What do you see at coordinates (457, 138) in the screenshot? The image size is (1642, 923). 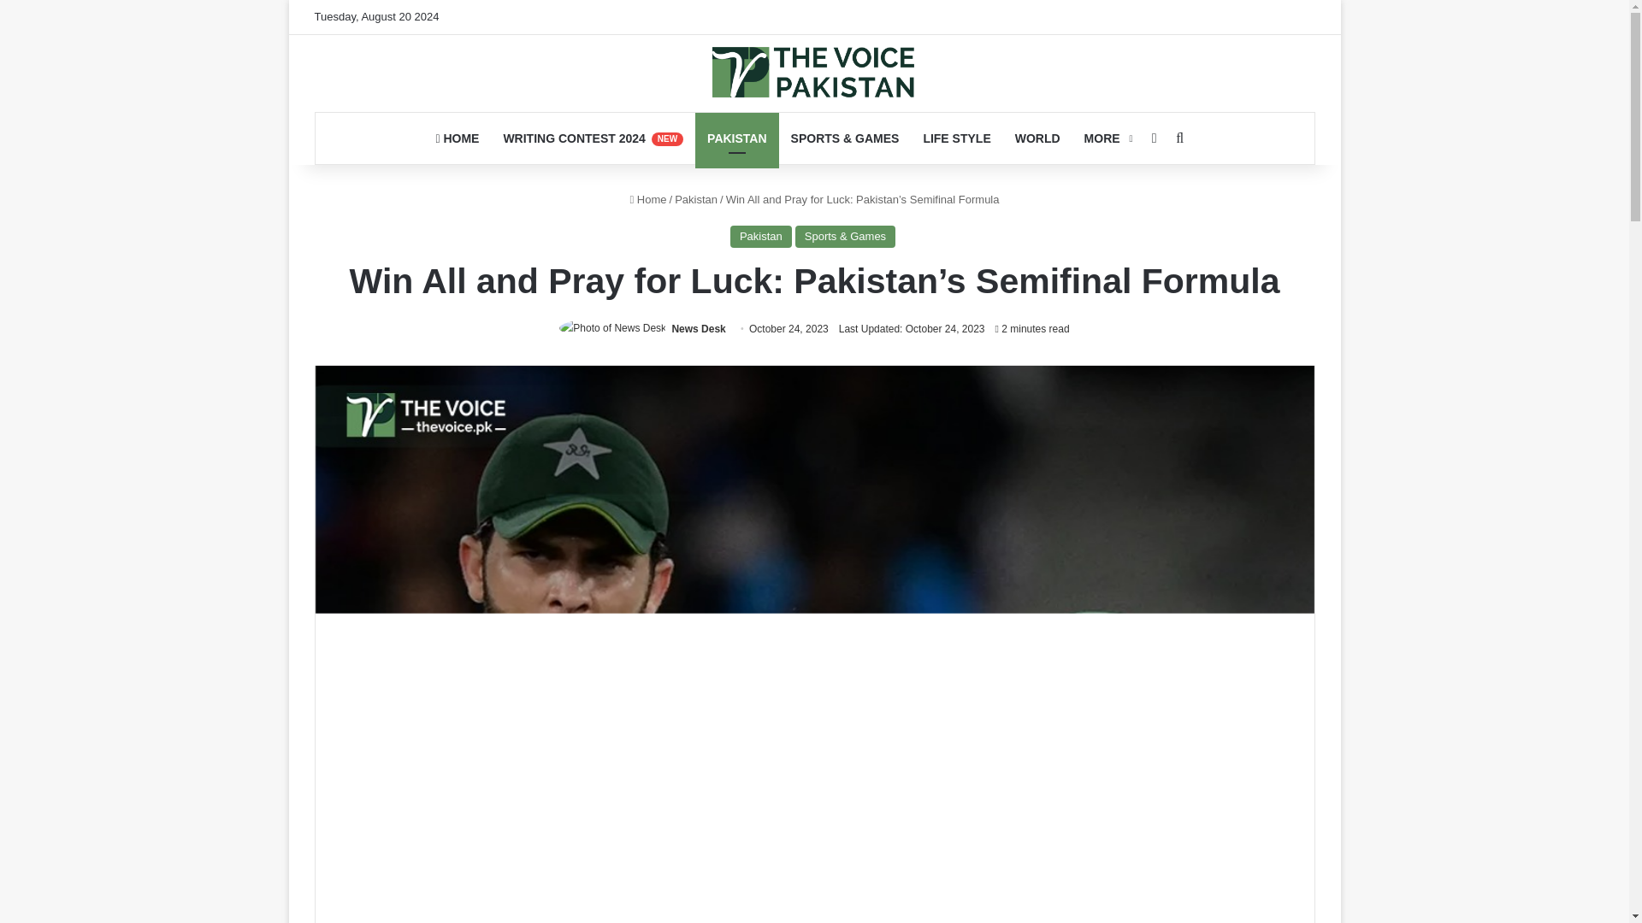 I see `HOME` at bounding box center [457, 138].